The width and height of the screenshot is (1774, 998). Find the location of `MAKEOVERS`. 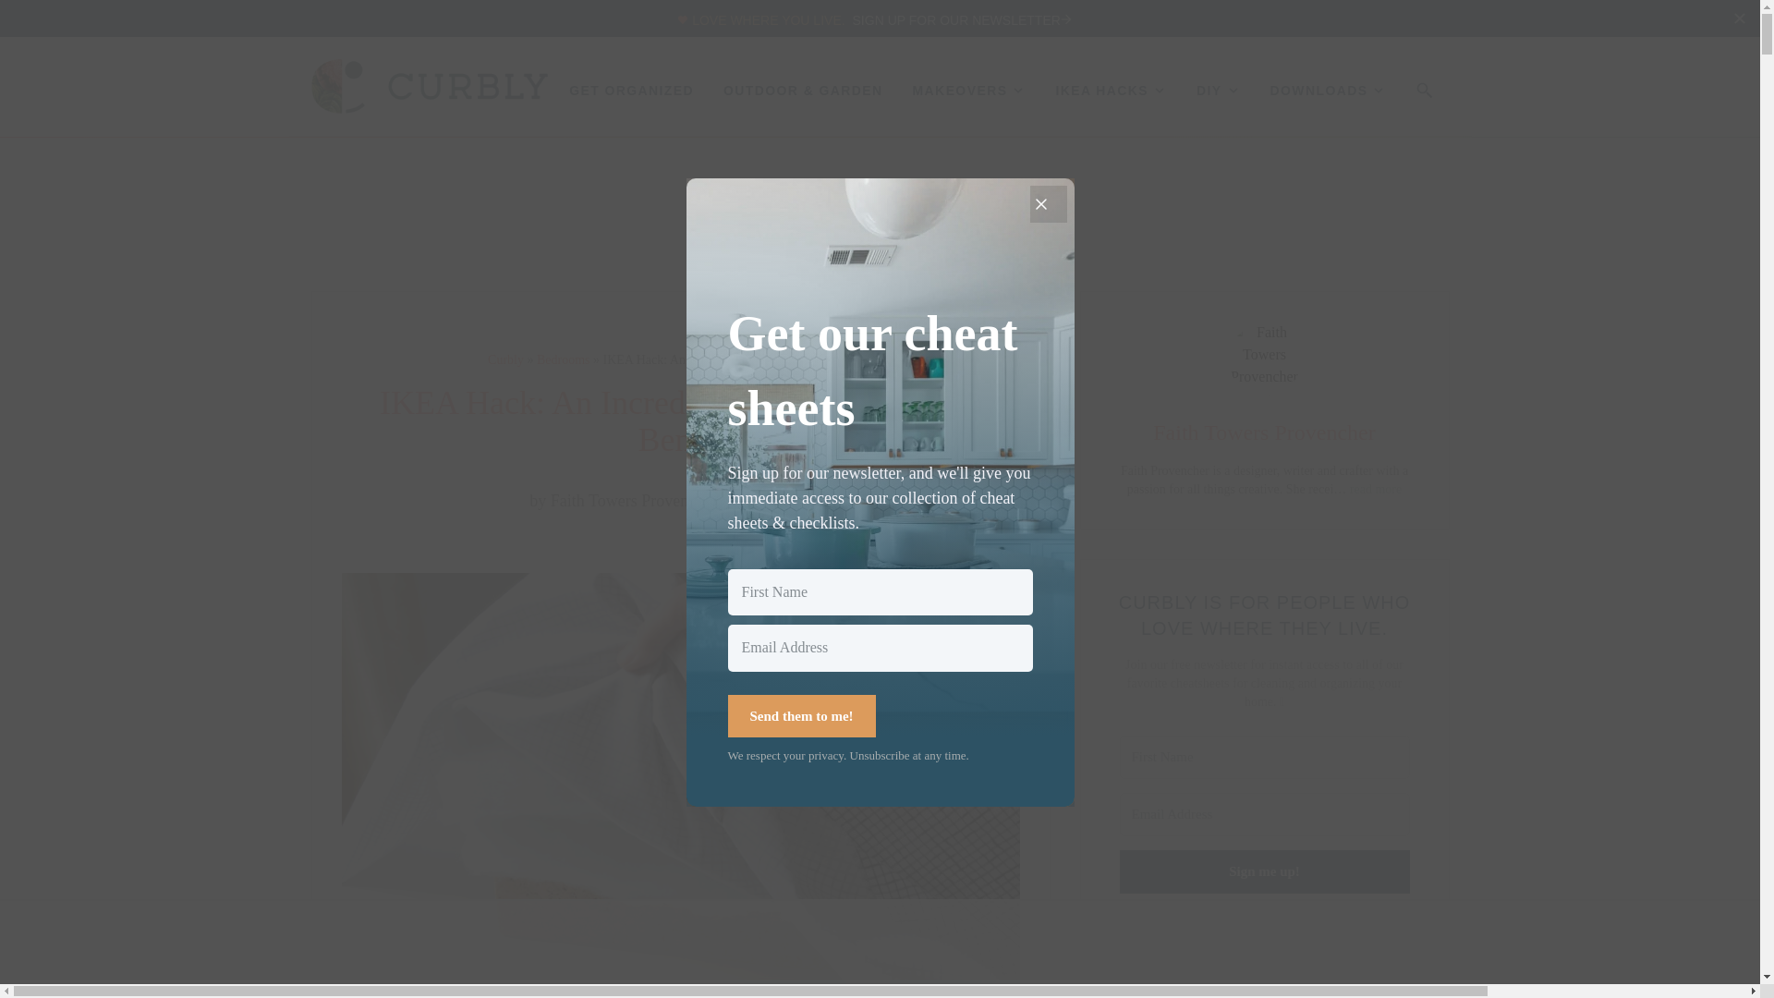

MAKEOVERS is located at coordinates (970, 91).